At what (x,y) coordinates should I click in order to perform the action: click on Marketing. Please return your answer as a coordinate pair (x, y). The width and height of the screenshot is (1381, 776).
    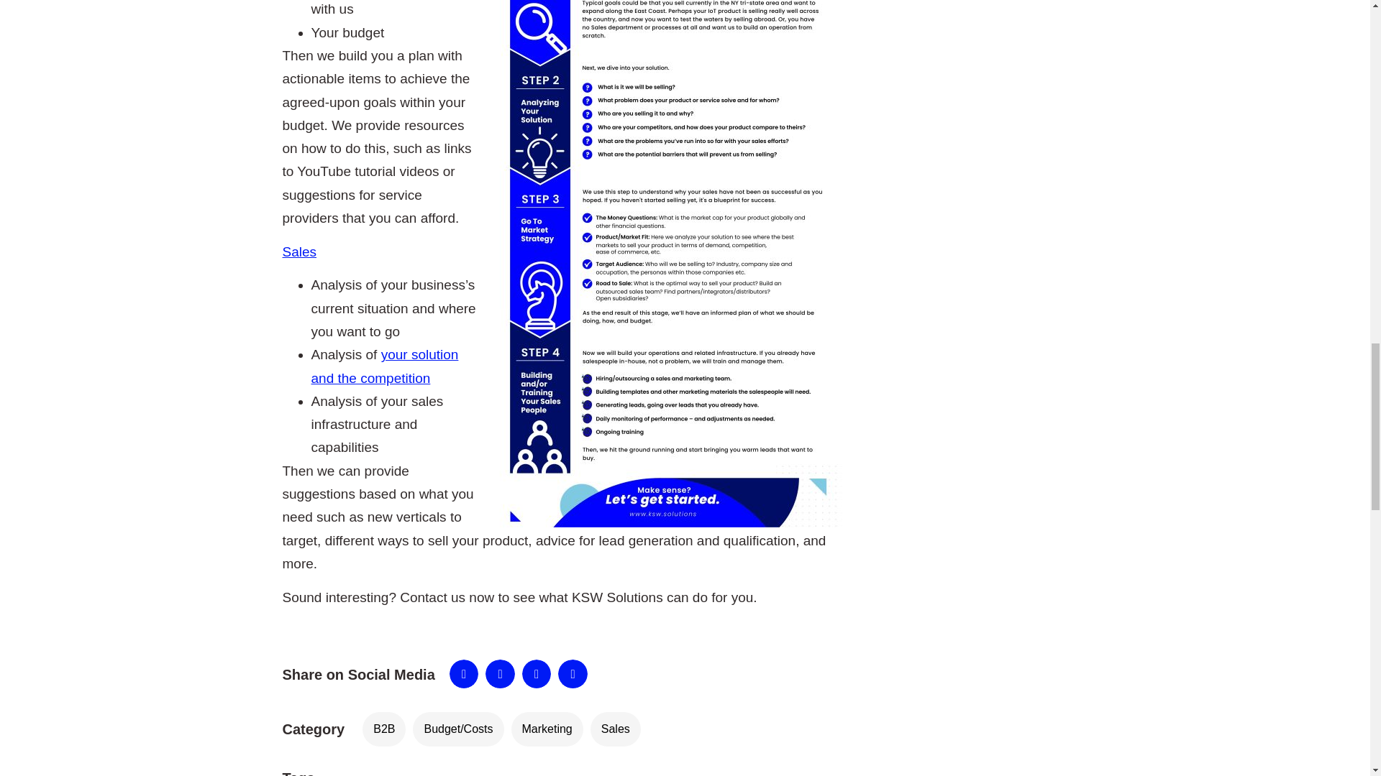
    Looking at the image, I should click on (547, 729).